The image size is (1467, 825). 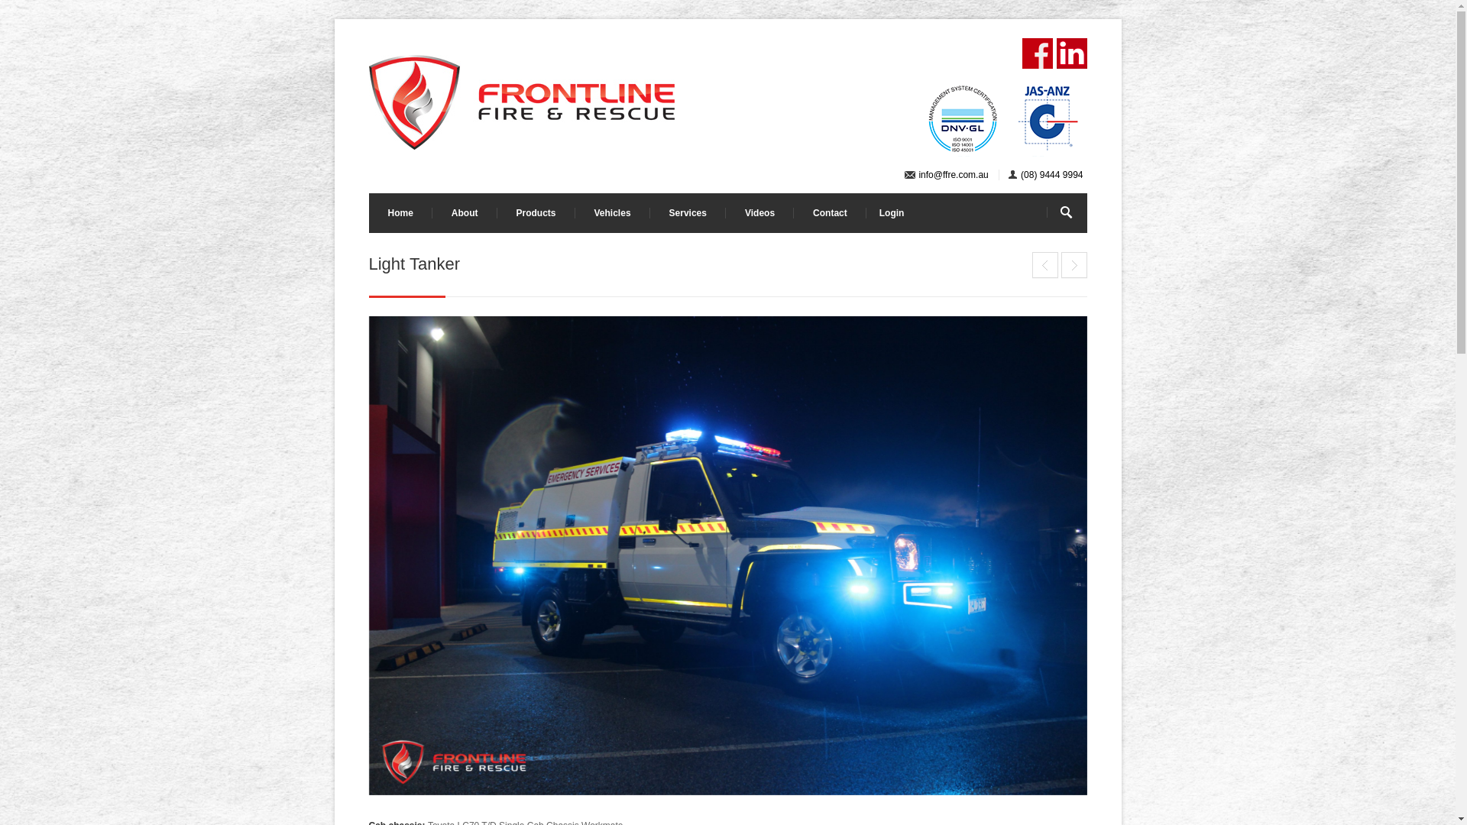 I want to click on facebook, so click(x=1038, y=53).